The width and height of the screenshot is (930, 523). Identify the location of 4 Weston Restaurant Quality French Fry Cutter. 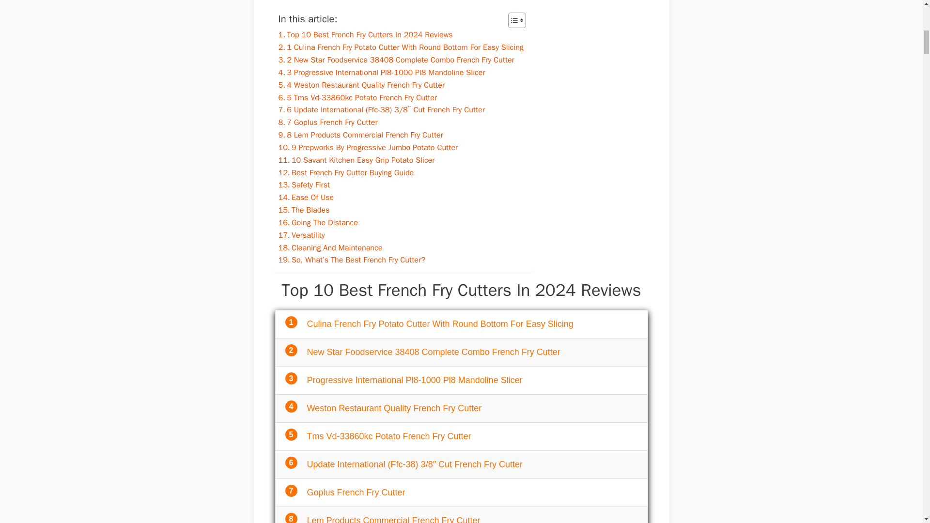
(361, 85).